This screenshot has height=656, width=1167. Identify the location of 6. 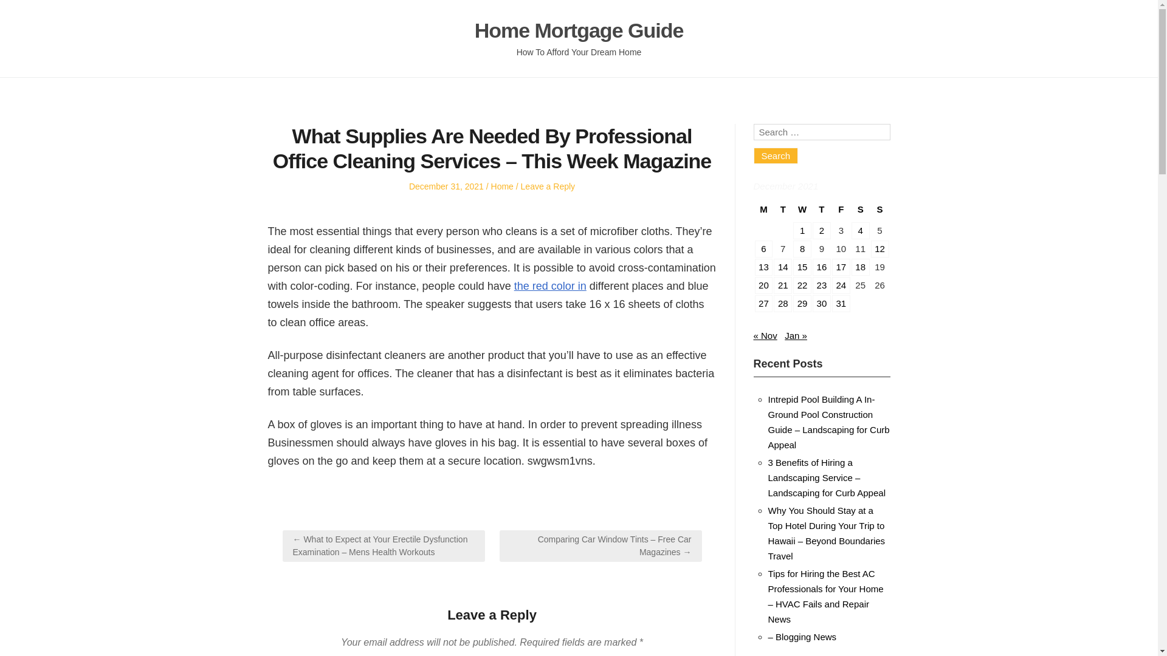
(763, 249).